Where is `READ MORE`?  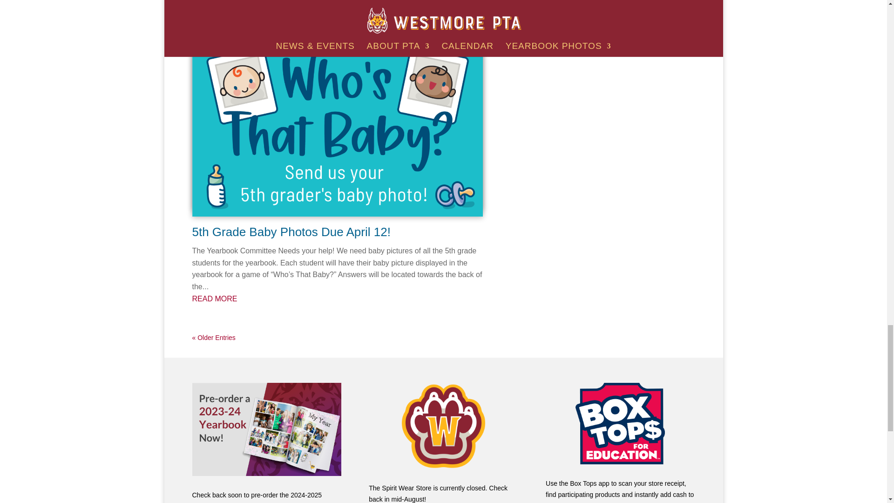
READ MORE is located at coordinates (337, 299).